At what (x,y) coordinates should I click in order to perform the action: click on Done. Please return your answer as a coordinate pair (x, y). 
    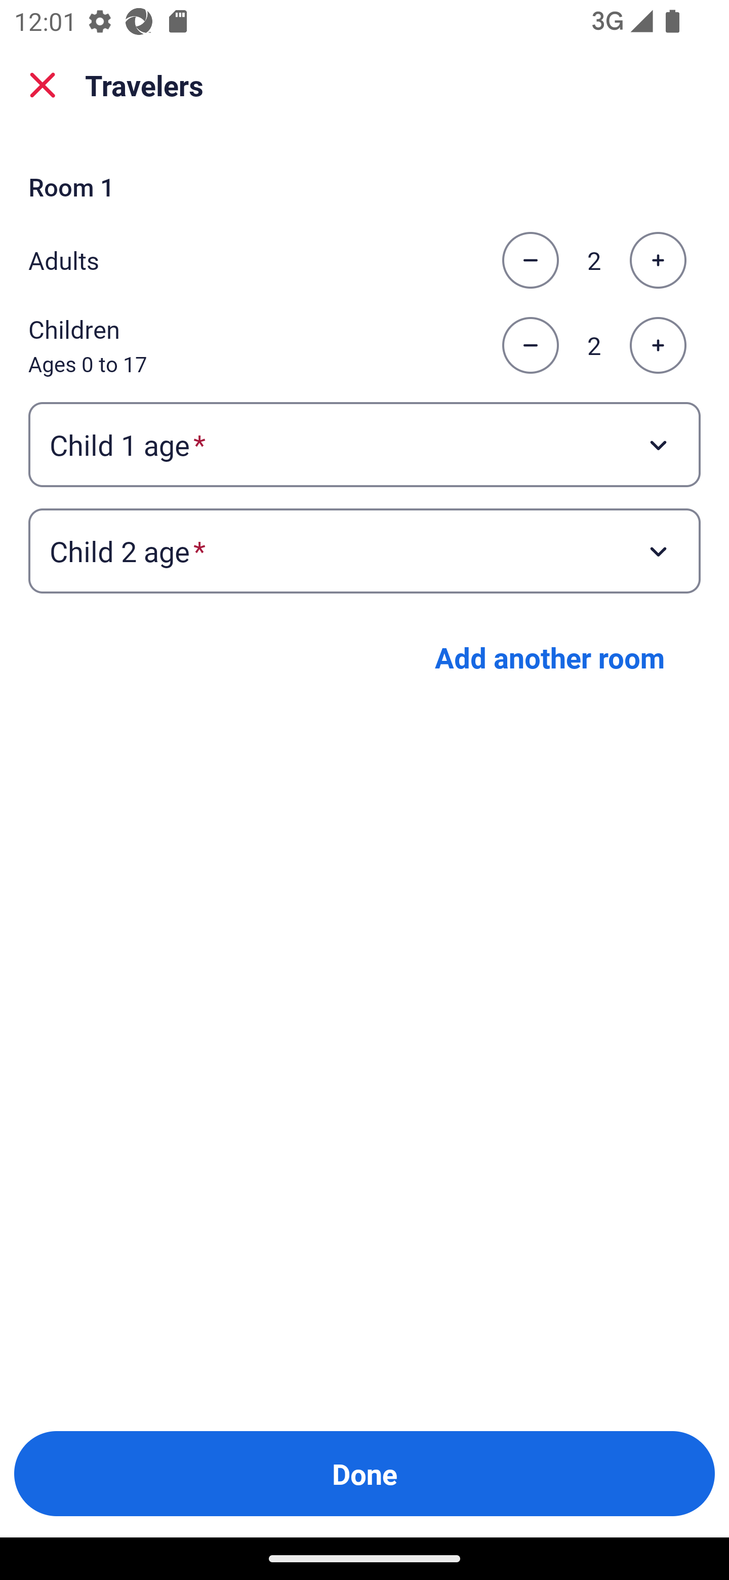
    Looking at the image, I should click on (364, 1474).